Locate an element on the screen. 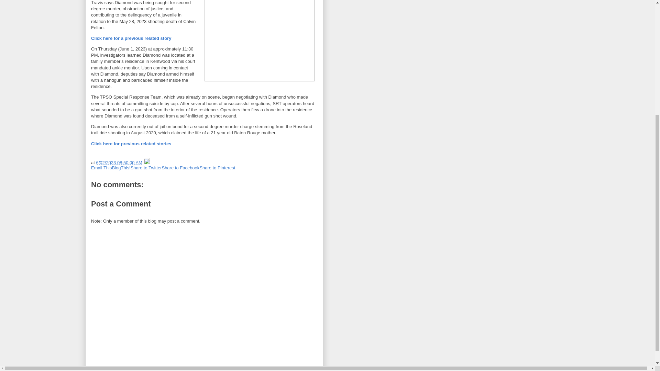 The image size is (660, 371). Share to Pinterest is located at coordinates (217, 168).